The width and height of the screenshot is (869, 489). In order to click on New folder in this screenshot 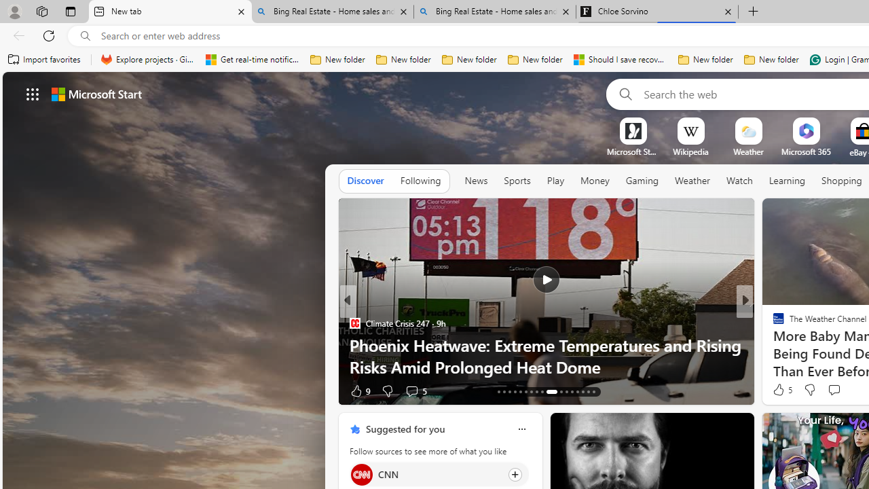, I will do `click(771, 60)`.